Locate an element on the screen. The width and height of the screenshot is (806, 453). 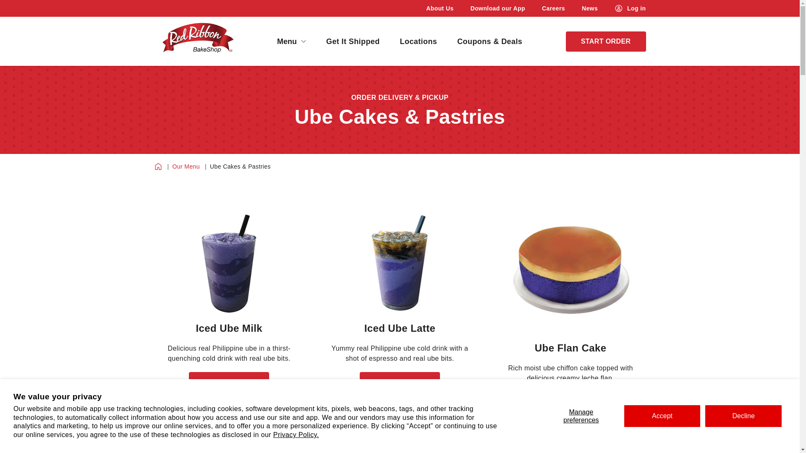
Manage preferences is located at coordinates (581, 416).